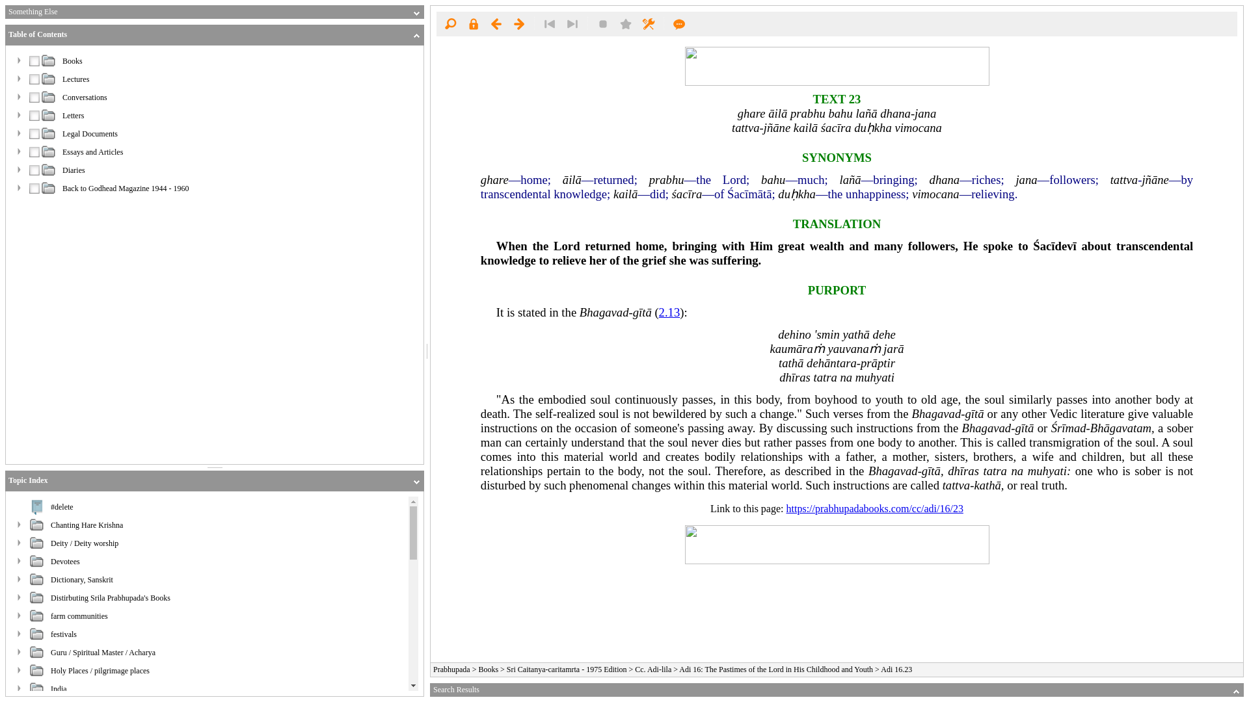 Image resolution: width=1249 pixels, height=702 pixels. Describe the element at coordinates (679, 23) in the screenshot. I see `Help` at that location.